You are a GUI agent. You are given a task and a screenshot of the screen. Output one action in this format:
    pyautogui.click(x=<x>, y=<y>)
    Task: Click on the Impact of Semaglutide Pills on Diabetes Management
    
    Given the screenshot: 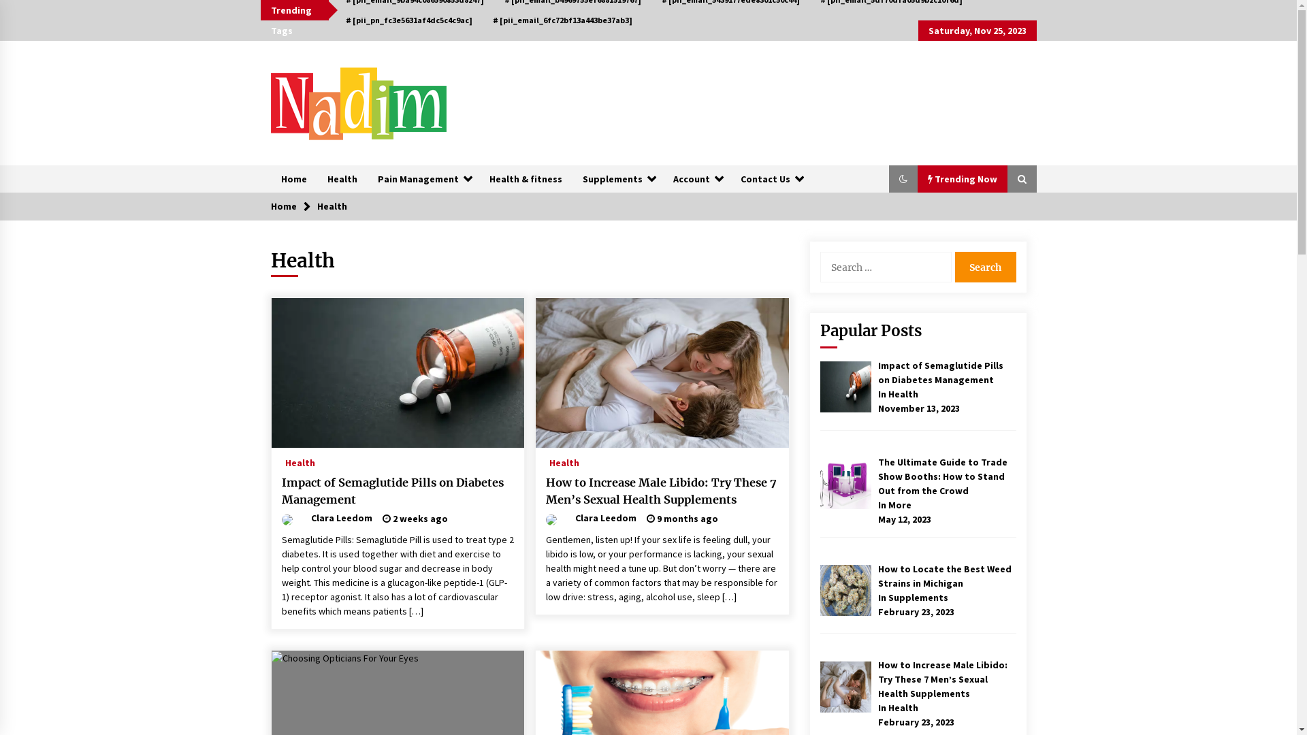 What is the action you would take?
    pyautogui.click(x=941, y=373)
    